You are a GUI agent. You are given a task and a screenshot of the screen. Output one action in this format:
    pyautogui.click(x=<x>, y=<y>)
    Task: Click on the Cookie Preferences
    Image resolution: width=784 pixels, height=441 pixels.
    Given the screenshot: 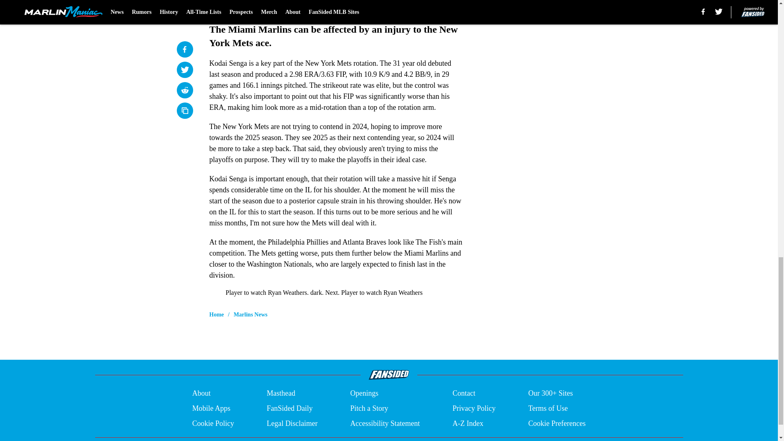 What is the action you would take?
    pyautogui.click(x=557, y=423)
    